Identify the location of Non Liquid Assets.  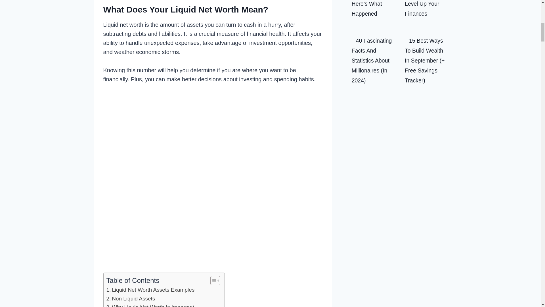
(131, 298).